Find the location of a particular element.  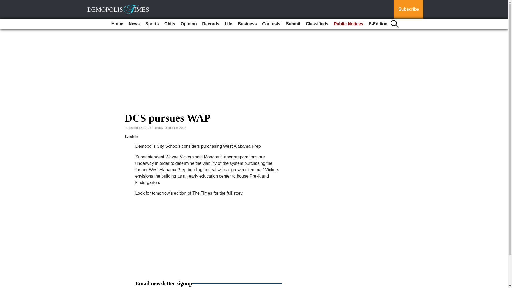

Home is located at coordinates (117, 24).